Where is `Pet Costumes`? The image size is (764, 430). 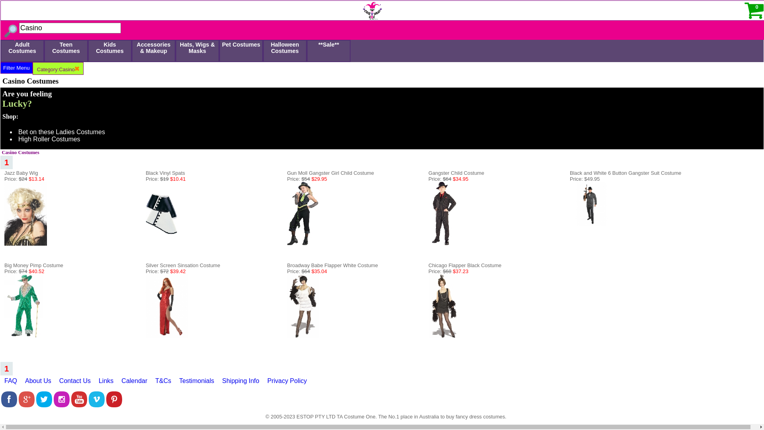
Pet Costumes is located at coordinates (241, 51).